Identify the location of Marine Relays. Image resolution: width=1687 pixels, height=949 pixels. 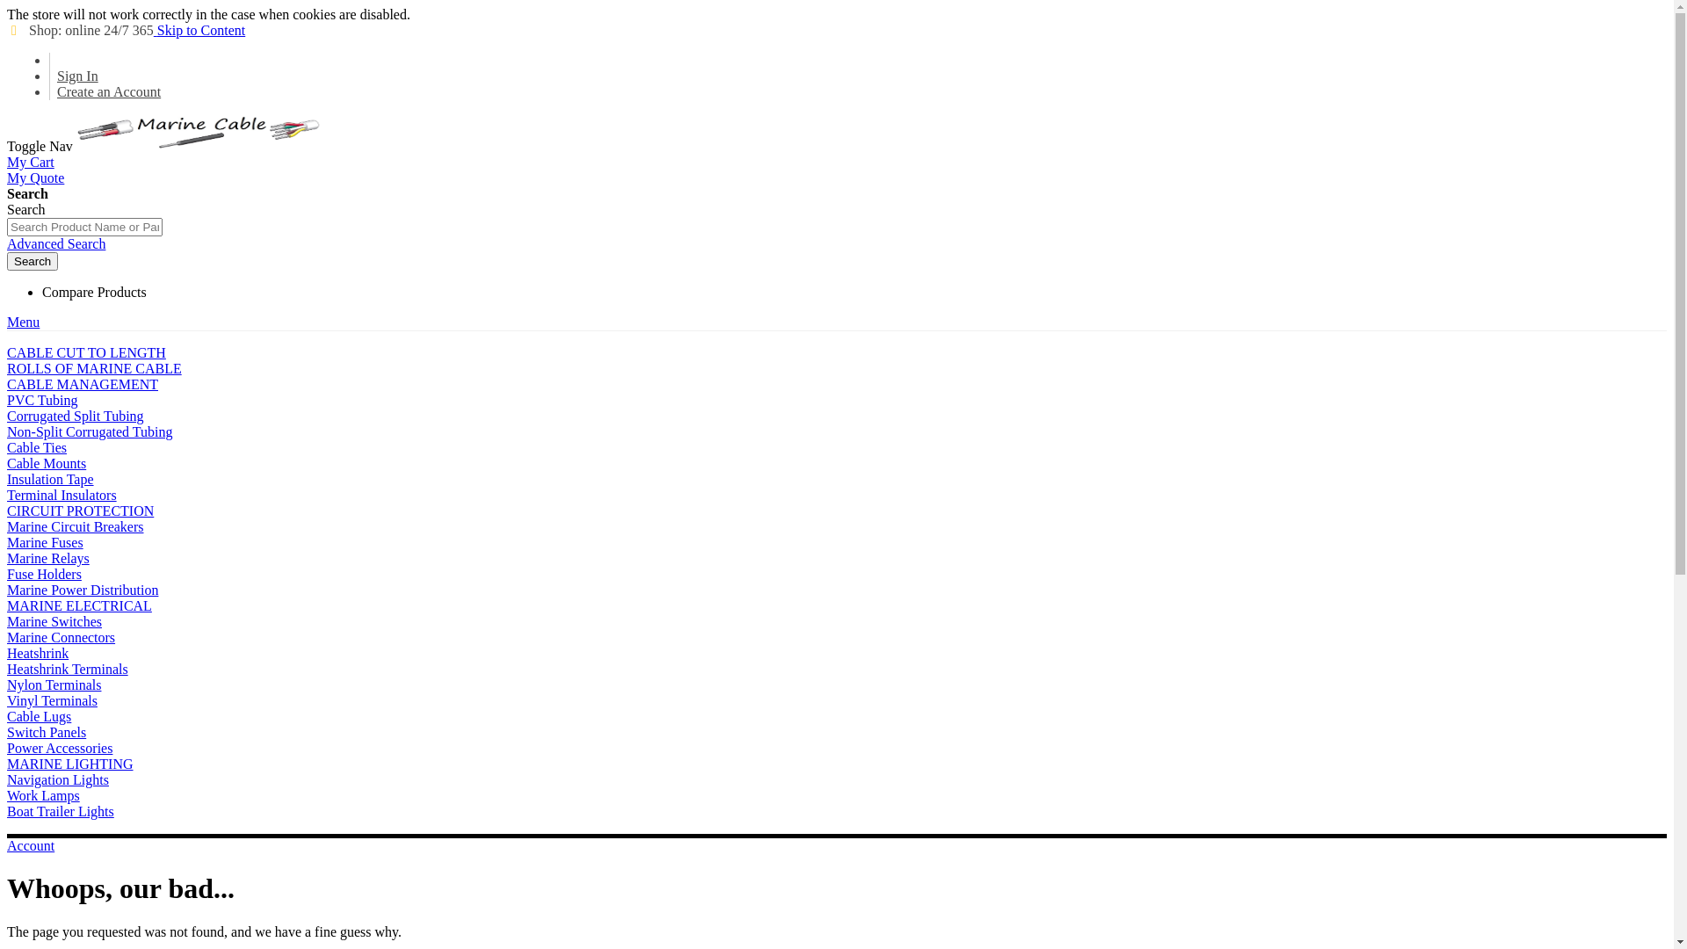
(48, 559).